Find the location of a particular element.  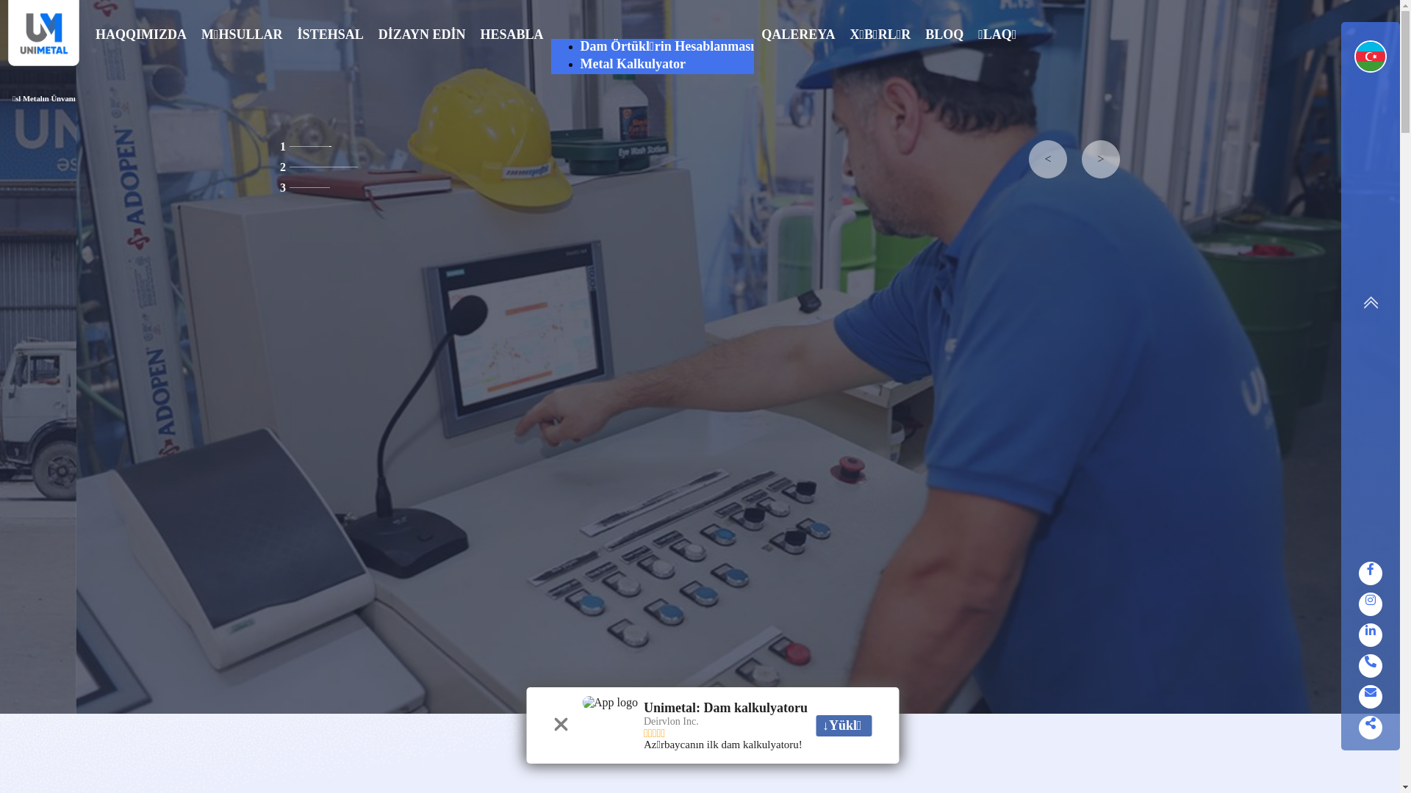

Metal Kalkulyator is located at coordinates (667, 65).